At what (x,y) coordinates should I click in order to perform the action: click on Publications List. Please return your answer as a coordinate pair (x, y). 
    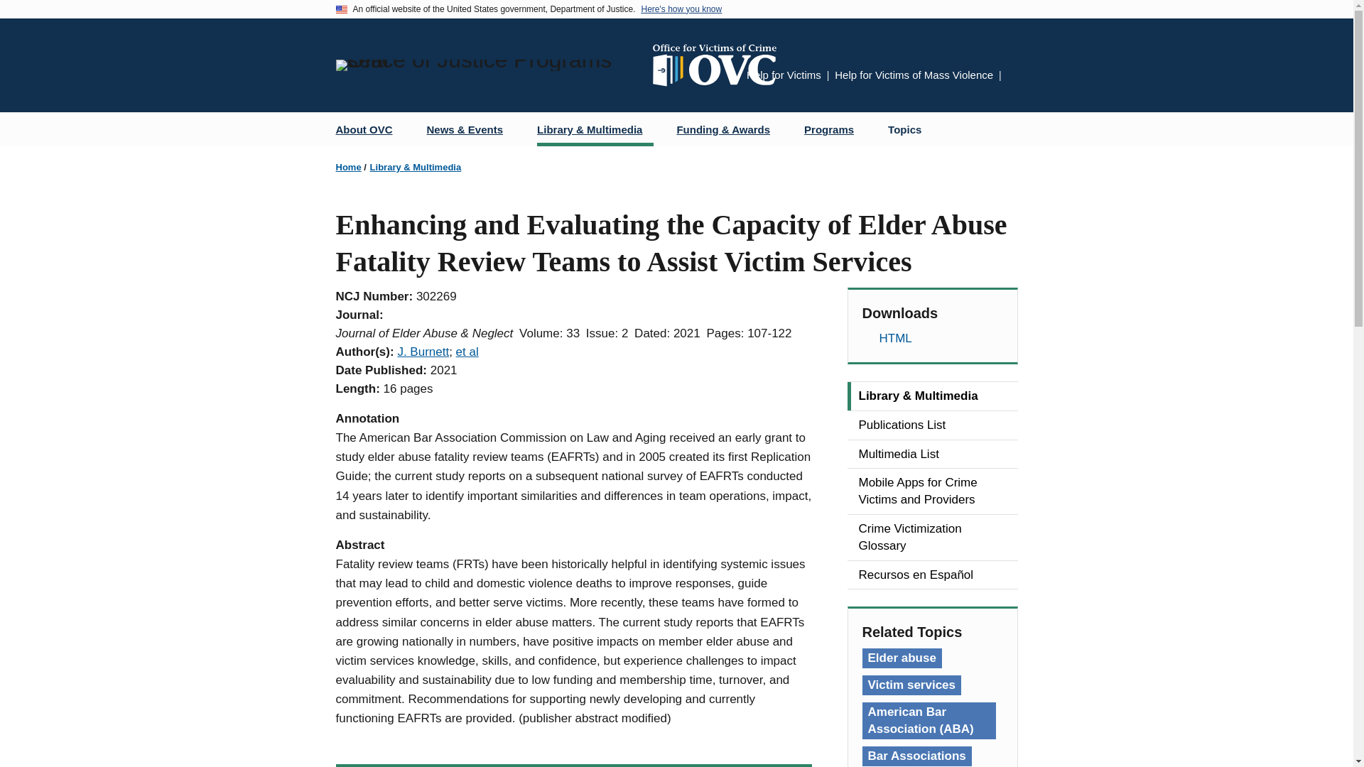
    Looking at the image, I should click on (932, 425).